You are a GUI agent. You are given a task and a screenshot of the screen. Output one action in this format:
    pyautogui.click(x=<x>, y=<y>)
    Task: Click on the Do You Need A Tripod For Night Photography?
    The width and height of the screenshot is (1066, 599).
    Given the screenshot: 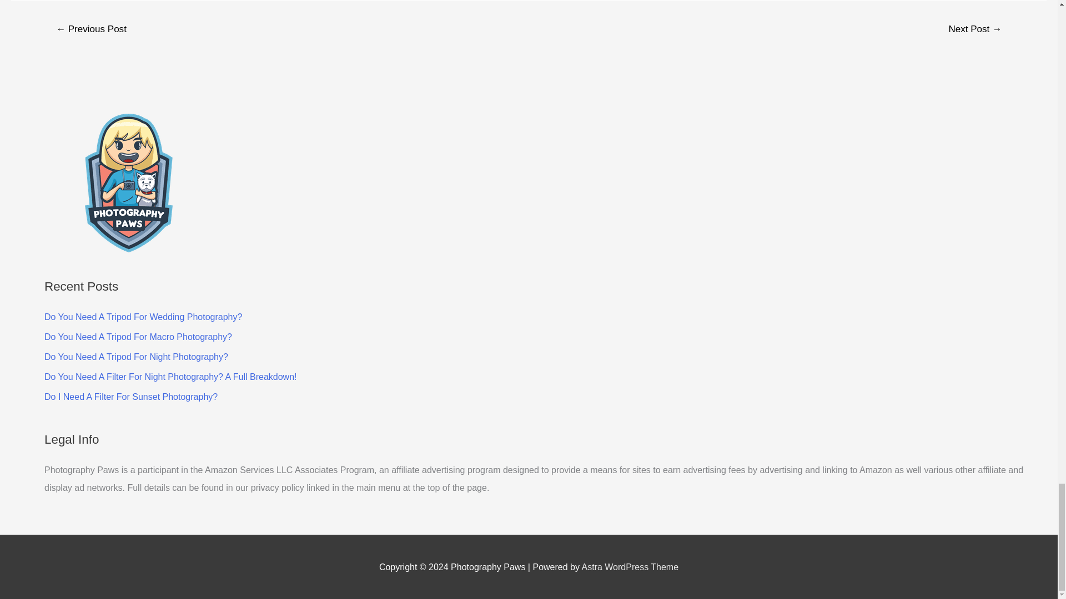 What is the action you would take?
    pyautogui.click(x=136, y=357)
    